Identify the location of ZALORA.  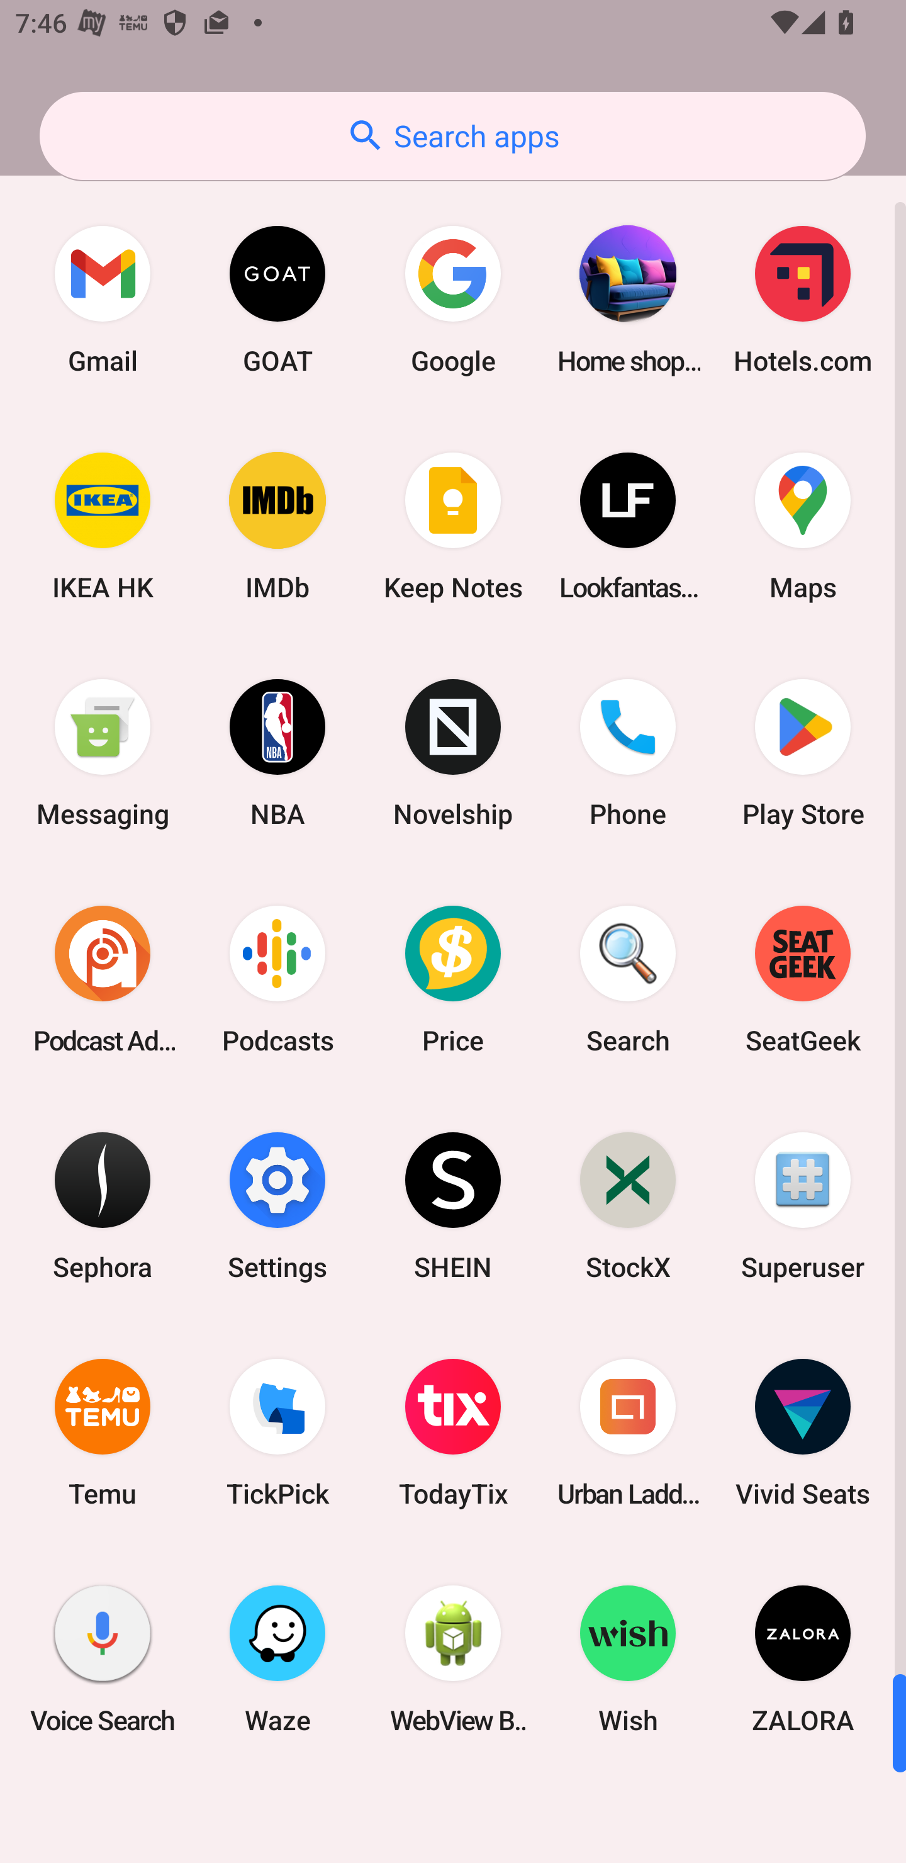
(803, 1658).